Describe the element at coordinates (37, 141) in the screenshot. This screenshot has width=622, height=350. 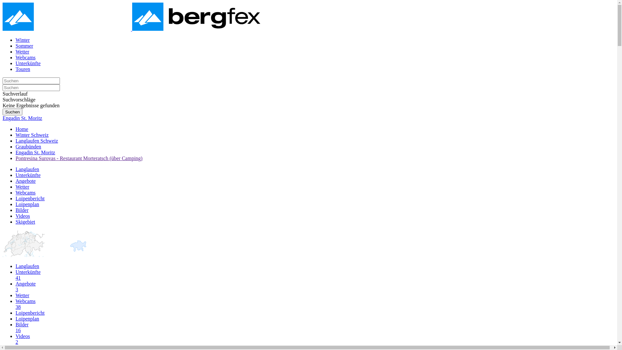
I see `Langlaufen Schweiz` at that location.